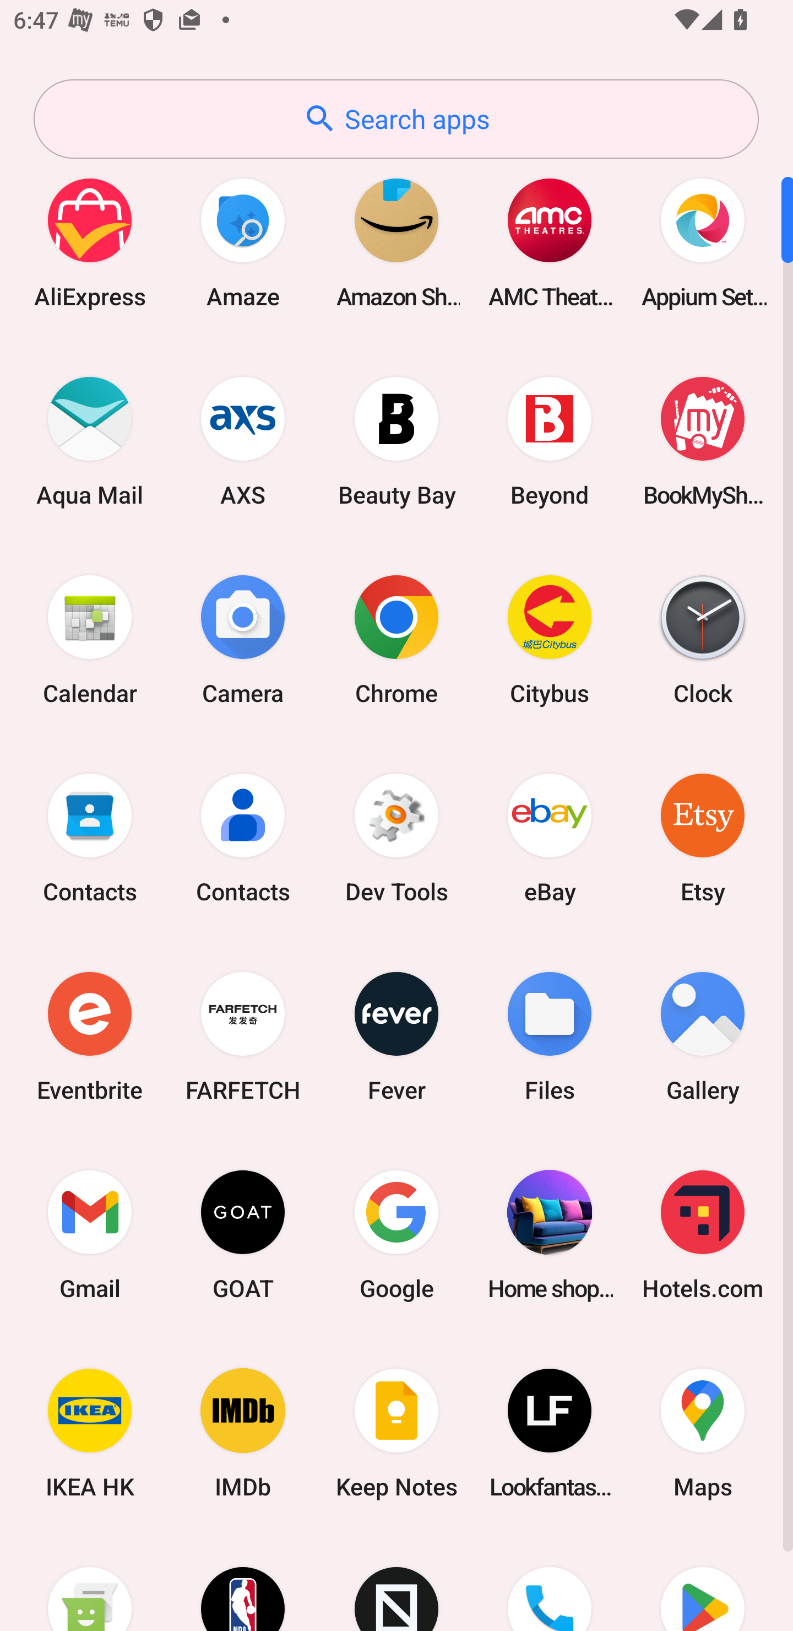  Describe the element at coordinates (703, 639) in the screenshot. I see `Clock` at that location.